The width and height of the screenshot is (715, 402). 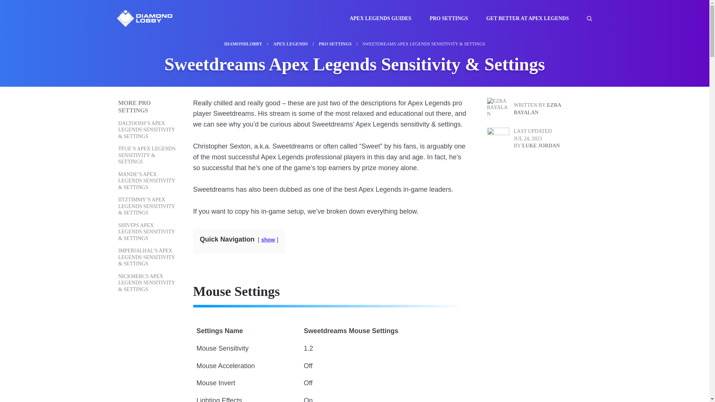 What do you see at coordinates (541, 146) in the screenshot?
I see `LUKE JORDAN` at bounding box center [541, 146].